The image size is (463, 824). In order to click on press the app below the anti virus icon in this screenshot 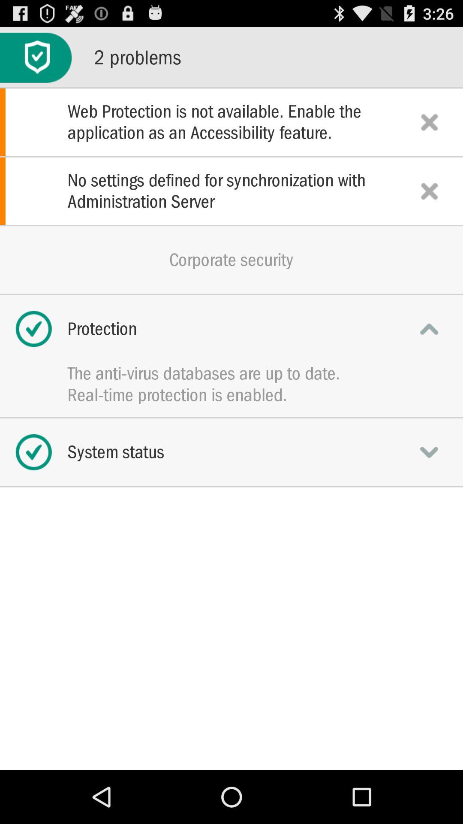, I will do `click(231, 395)`.